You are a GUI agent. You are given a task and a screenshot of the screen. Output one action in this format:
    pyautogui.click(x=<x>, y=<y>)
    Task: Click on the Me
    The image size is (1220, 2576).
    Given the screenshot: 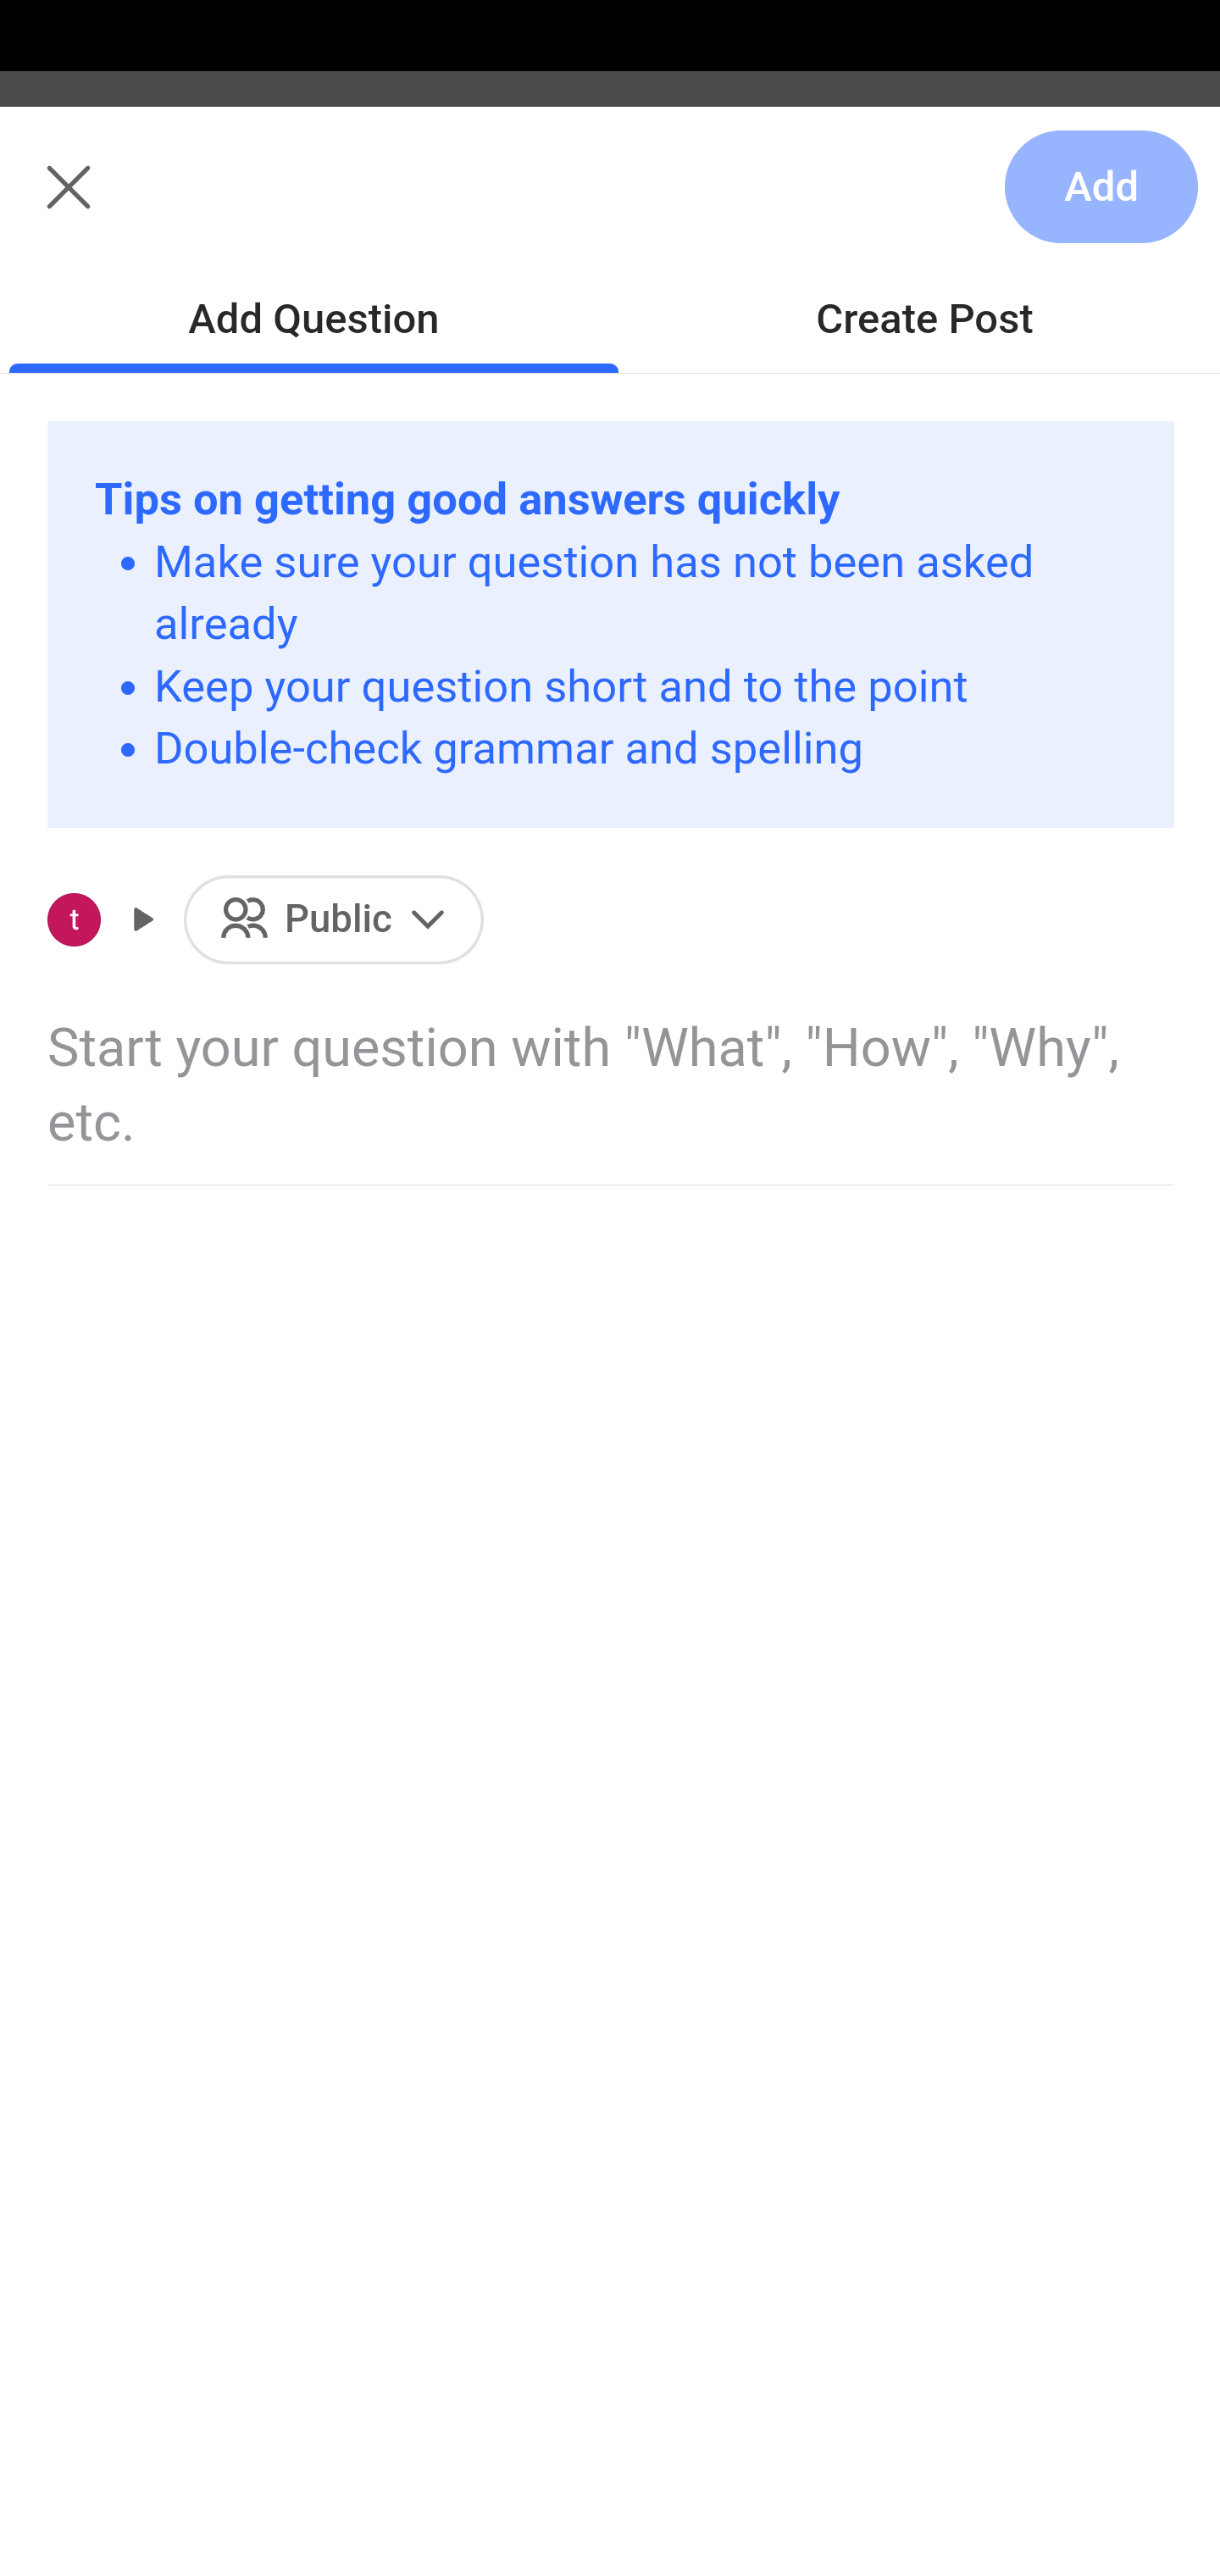 What is the action you would take?
    pyautogui.click(x=107, y=206)
    